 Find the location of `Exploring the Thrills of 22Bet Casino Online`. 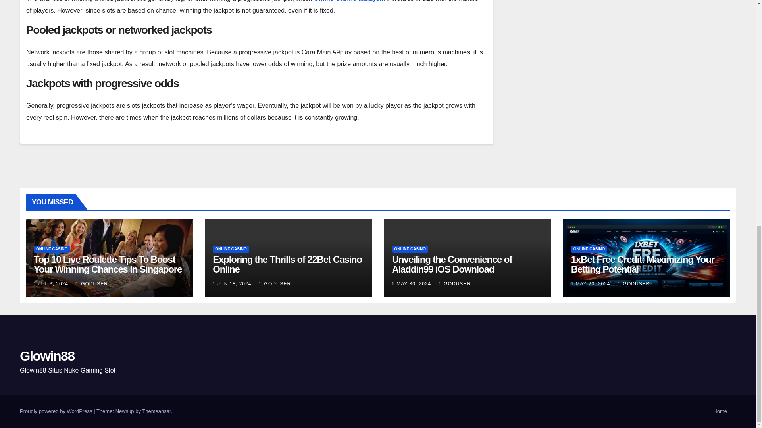

Exploring the Thrills of 22Bet Casino Online is located at coordinates (287, 264).